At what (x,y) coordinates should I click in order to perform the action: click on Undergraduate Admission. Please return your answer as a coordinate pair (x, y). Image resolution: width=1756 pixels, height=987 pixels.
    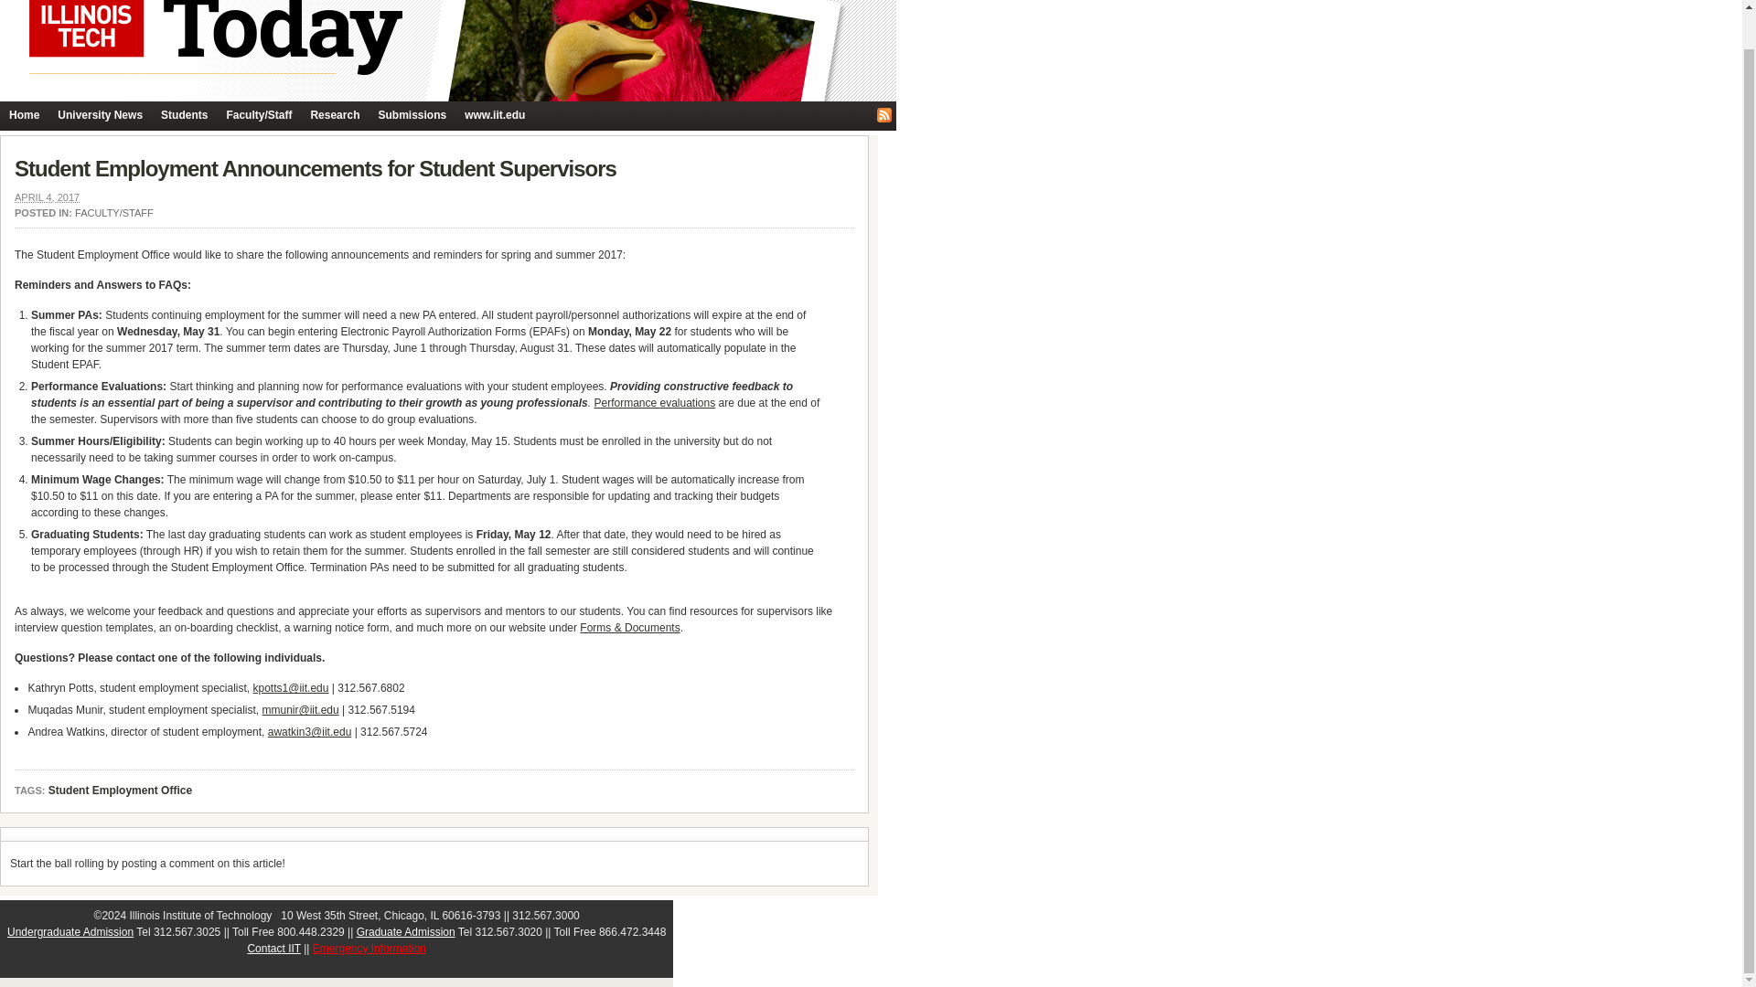
    Looking at the image, I should click on (70, 932).